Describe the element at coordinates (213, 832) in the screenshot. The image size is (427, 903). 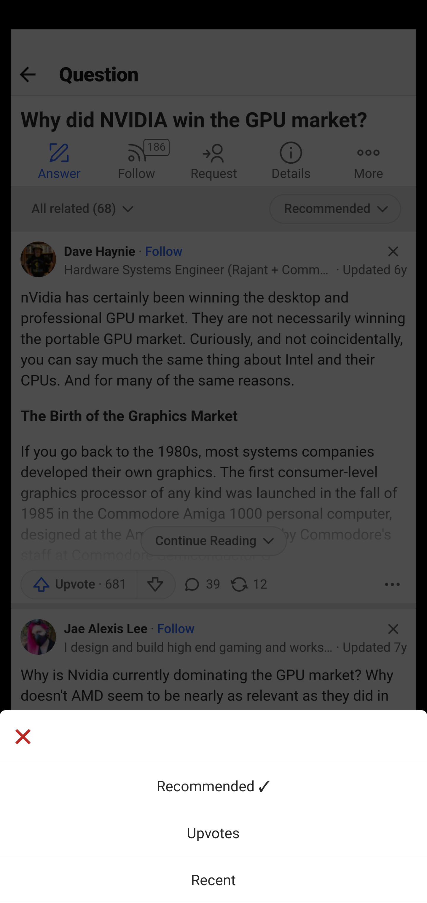
I see `Upvotes` at that location.